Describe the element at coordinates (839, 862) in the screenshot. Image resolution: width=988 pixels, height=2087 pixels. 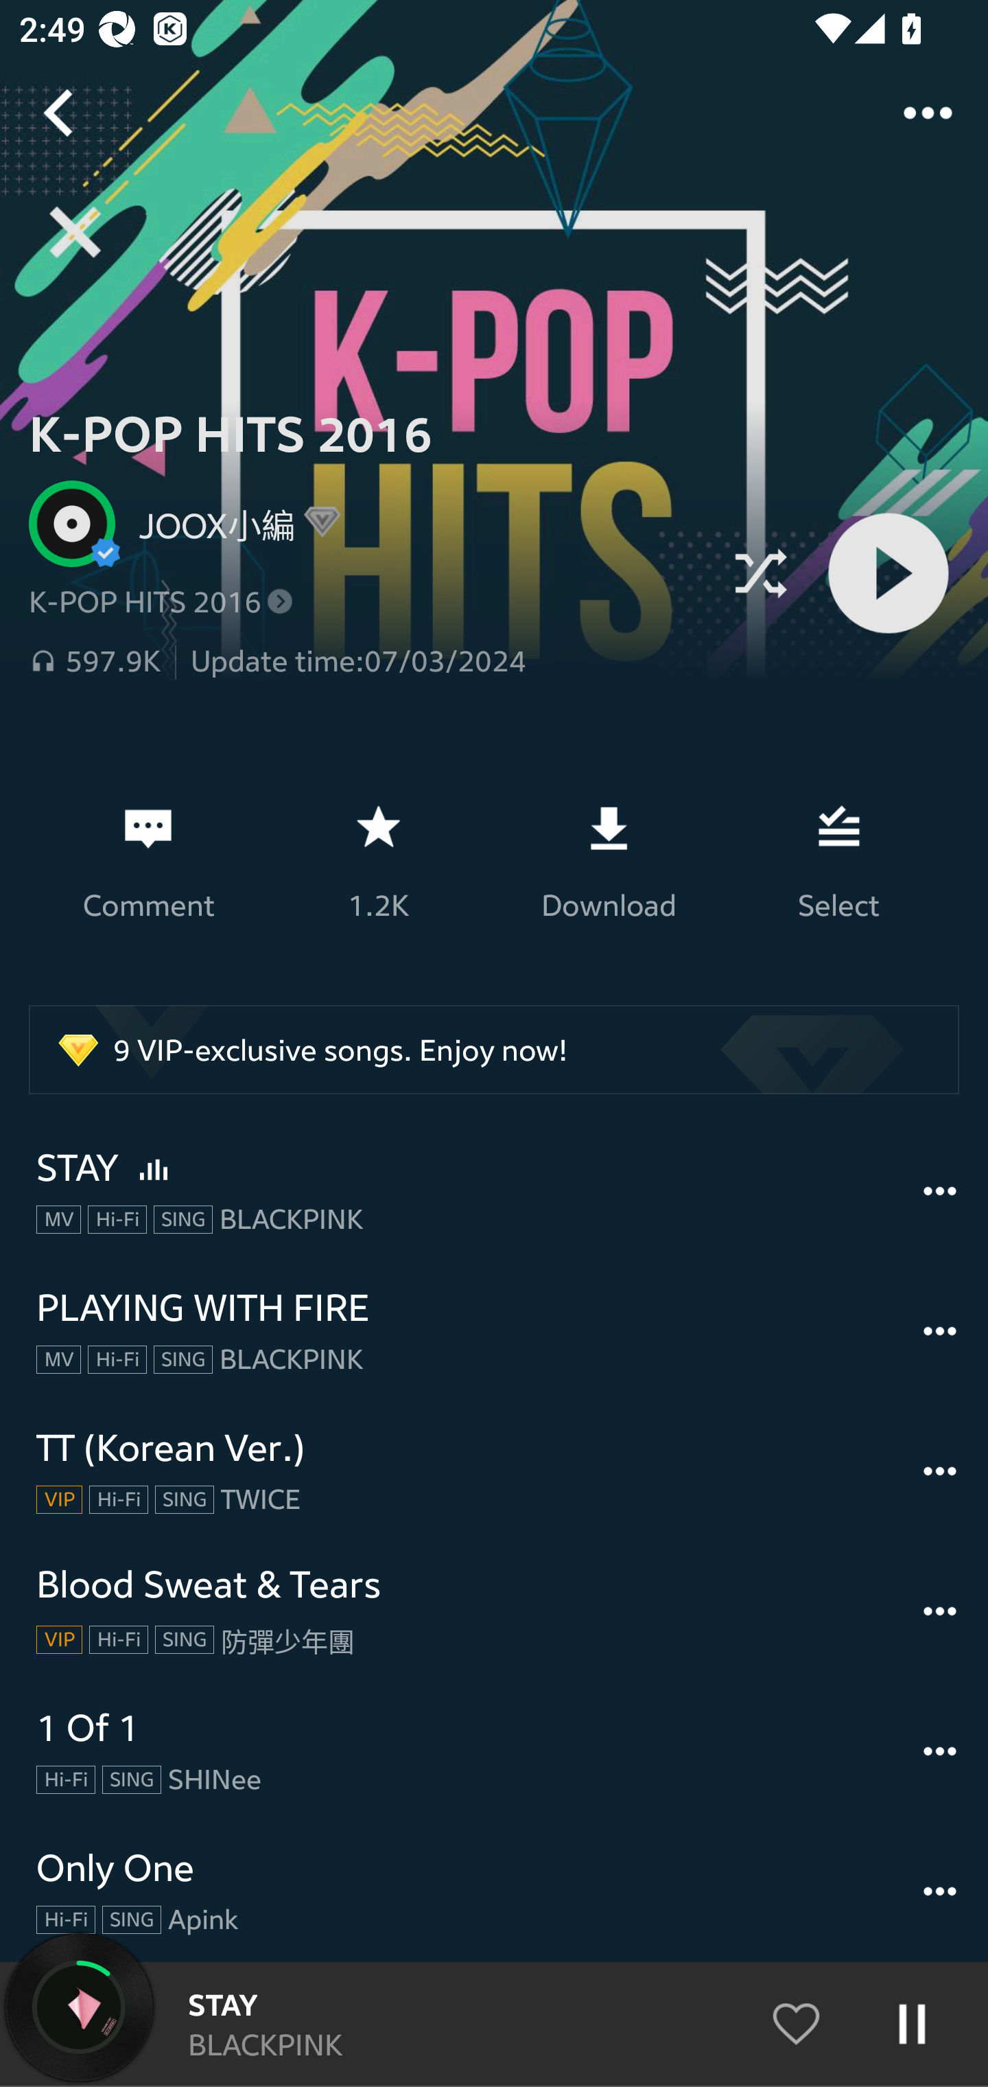
I see `Select` at that location.